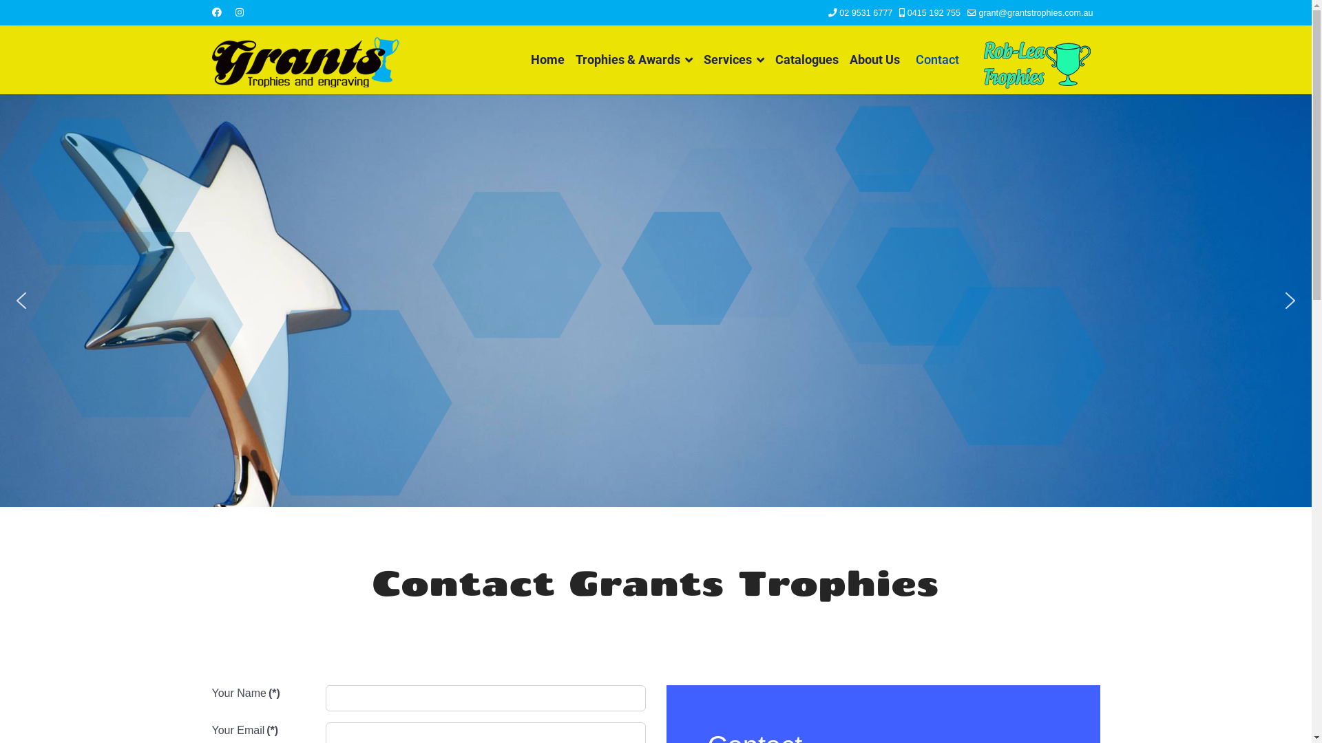 This screenshot has height=743, width=1322. What do you see at coordinates (306, 60) in the screenshot?
I see `logo-grants-trophies-80px-logo image` at bounding box center [306, 60].